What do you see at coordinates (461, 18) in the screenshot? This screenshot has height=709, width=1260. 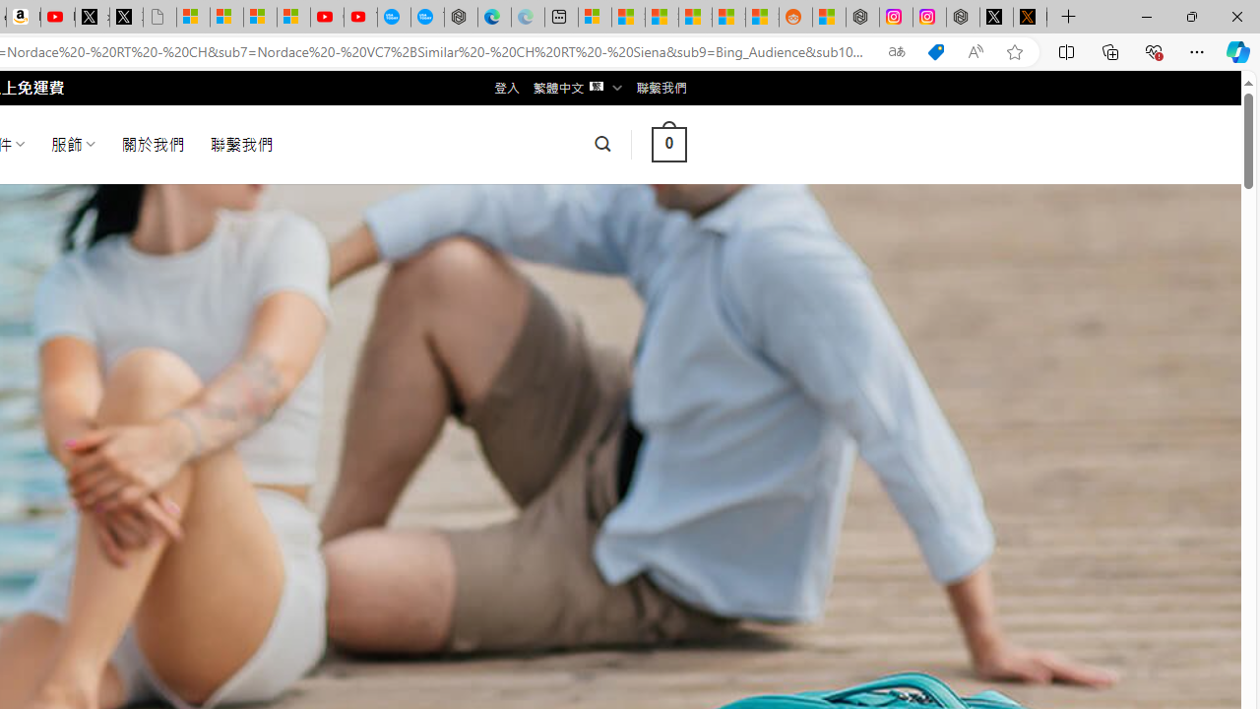 I see `Nordace - Nordace has arrived Hong Kong` at bounding box center [461, 18].